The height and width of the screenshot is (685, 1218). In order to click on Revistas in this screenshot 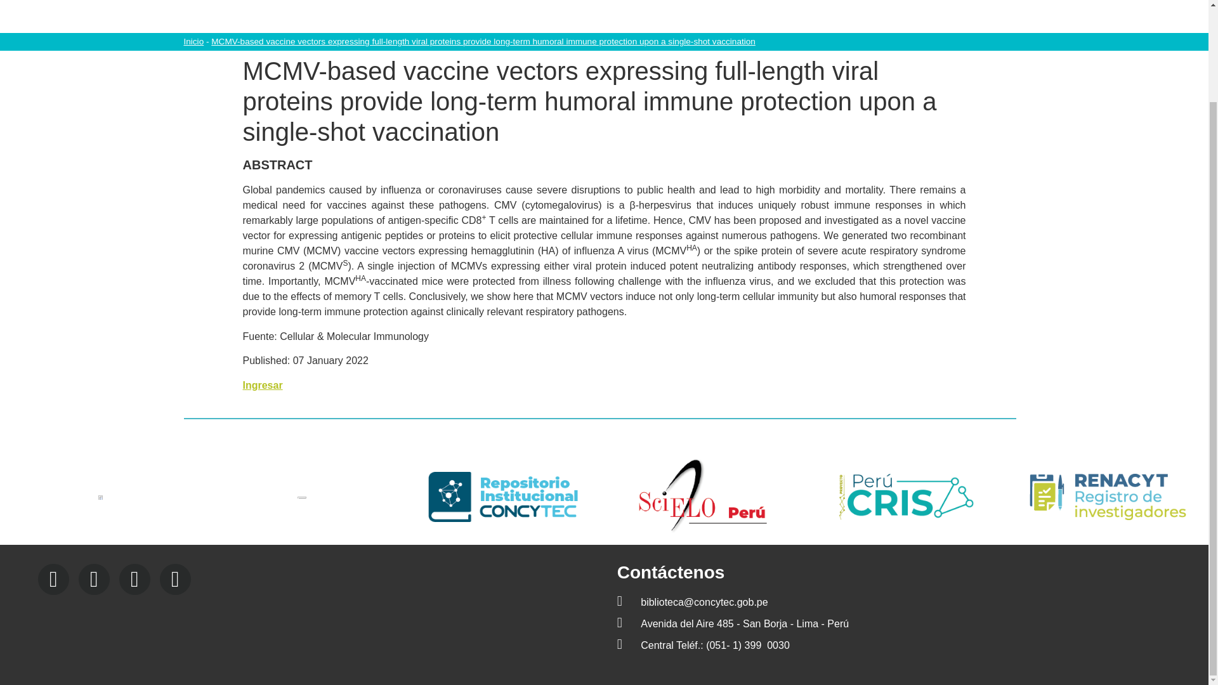, I will do `click(818, 6)`.